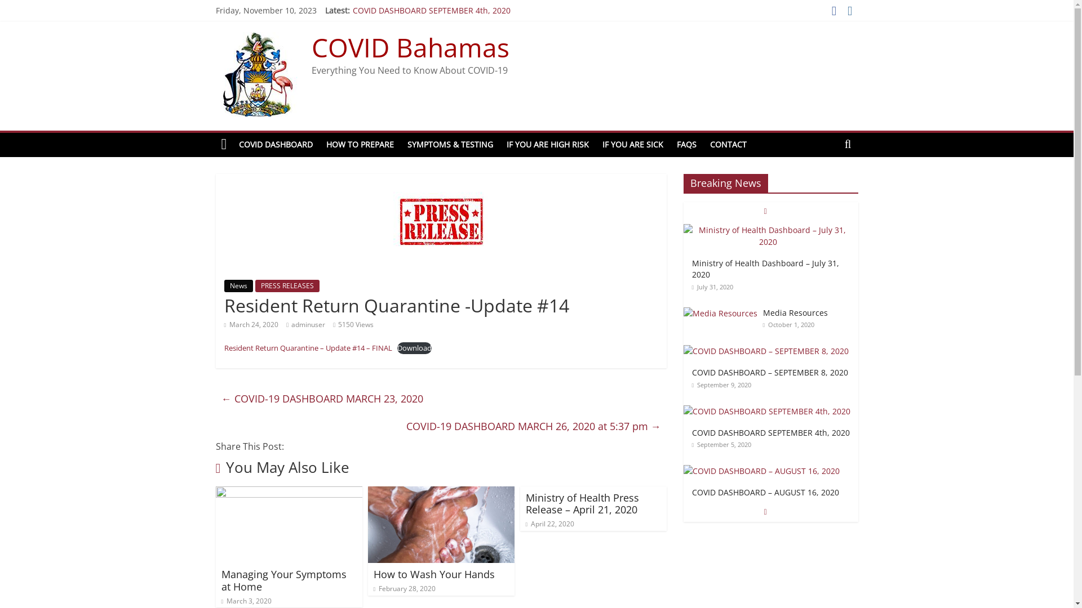  I want to click on February 28, 2020, so click(405, 589).